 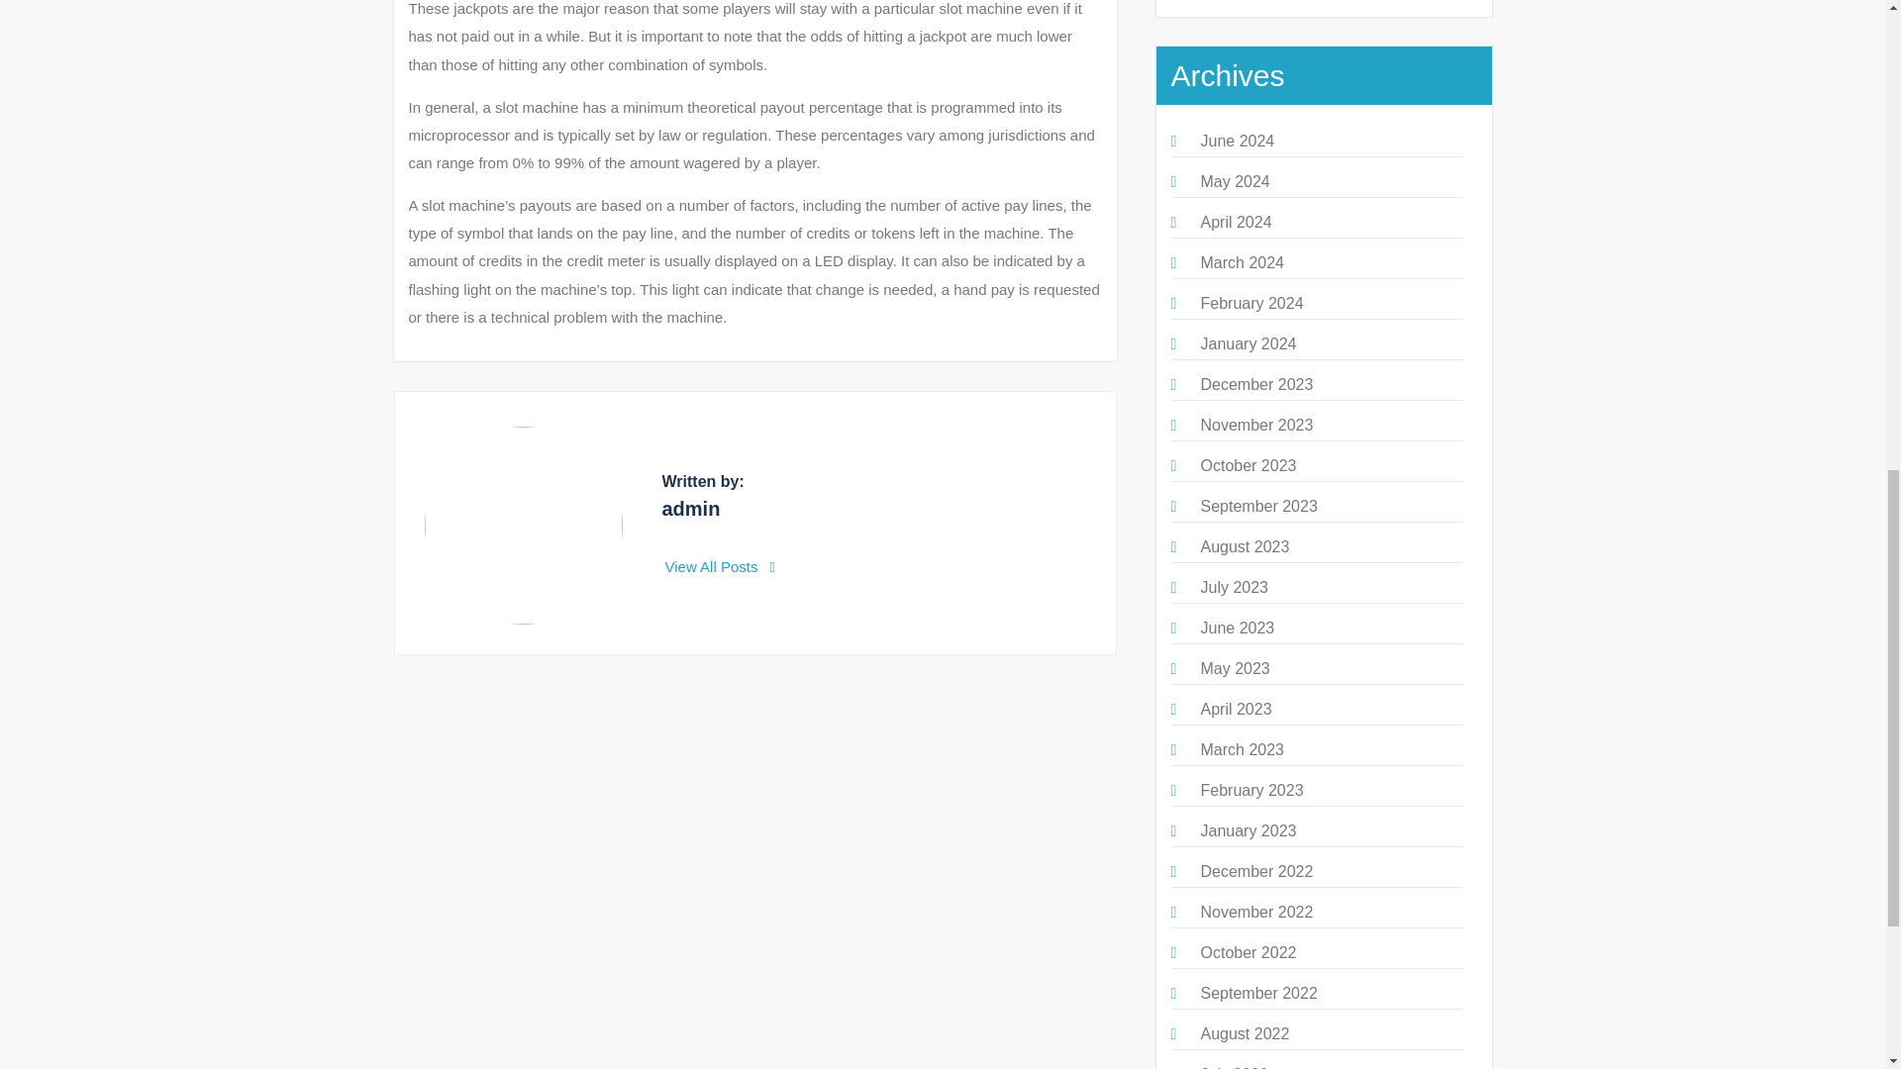 What do you see at coordinates (1242, 263) in the screenshot?
I see `March 2024` at bounding box center [1242, 263].